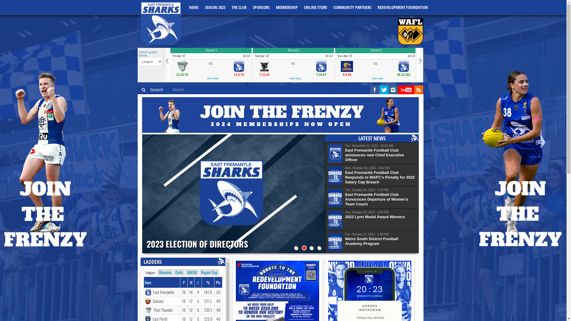 Image resolution: width=571 pixels, height=321 pixels. Describe the element at coordinates (375, 53) in the screenshot. I see `Round 3
Sun Apr 23
14:10` at that location.